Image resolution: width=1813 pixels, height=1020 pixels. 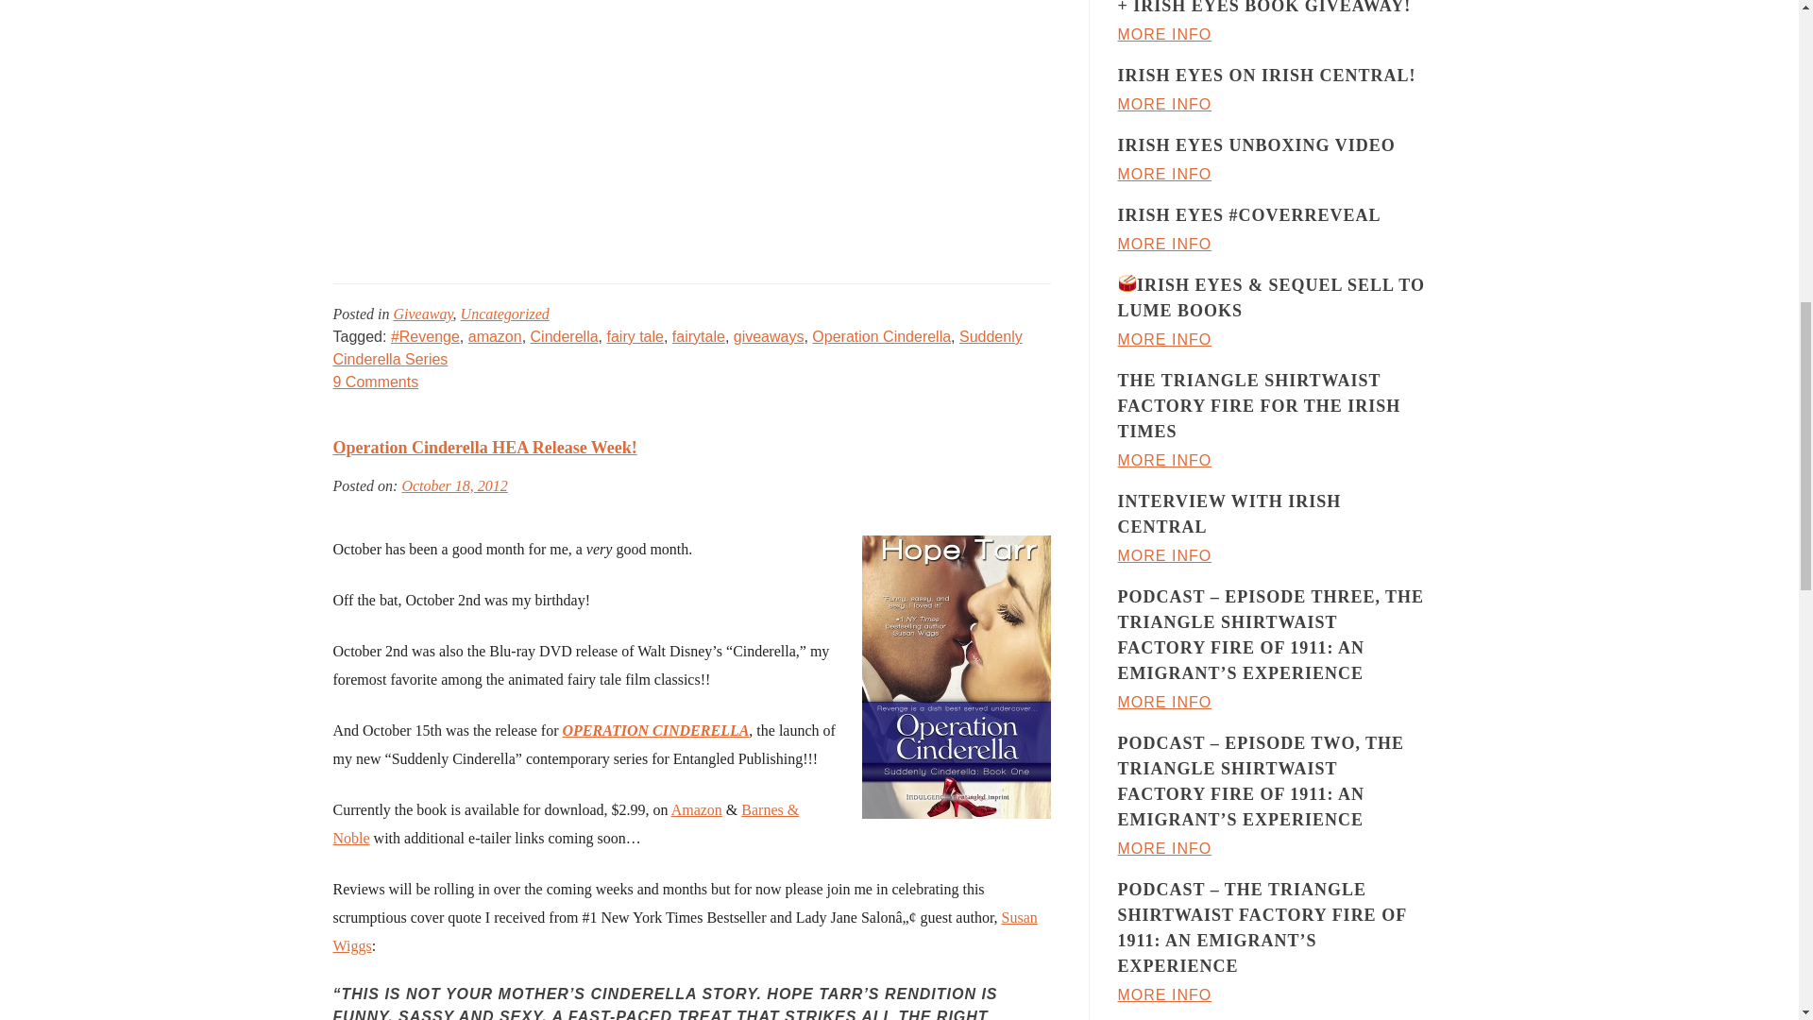 What do you see at coordinates (422, 314) in the screenshot?
I see `Giveaway` at bounding box center [422, 314].